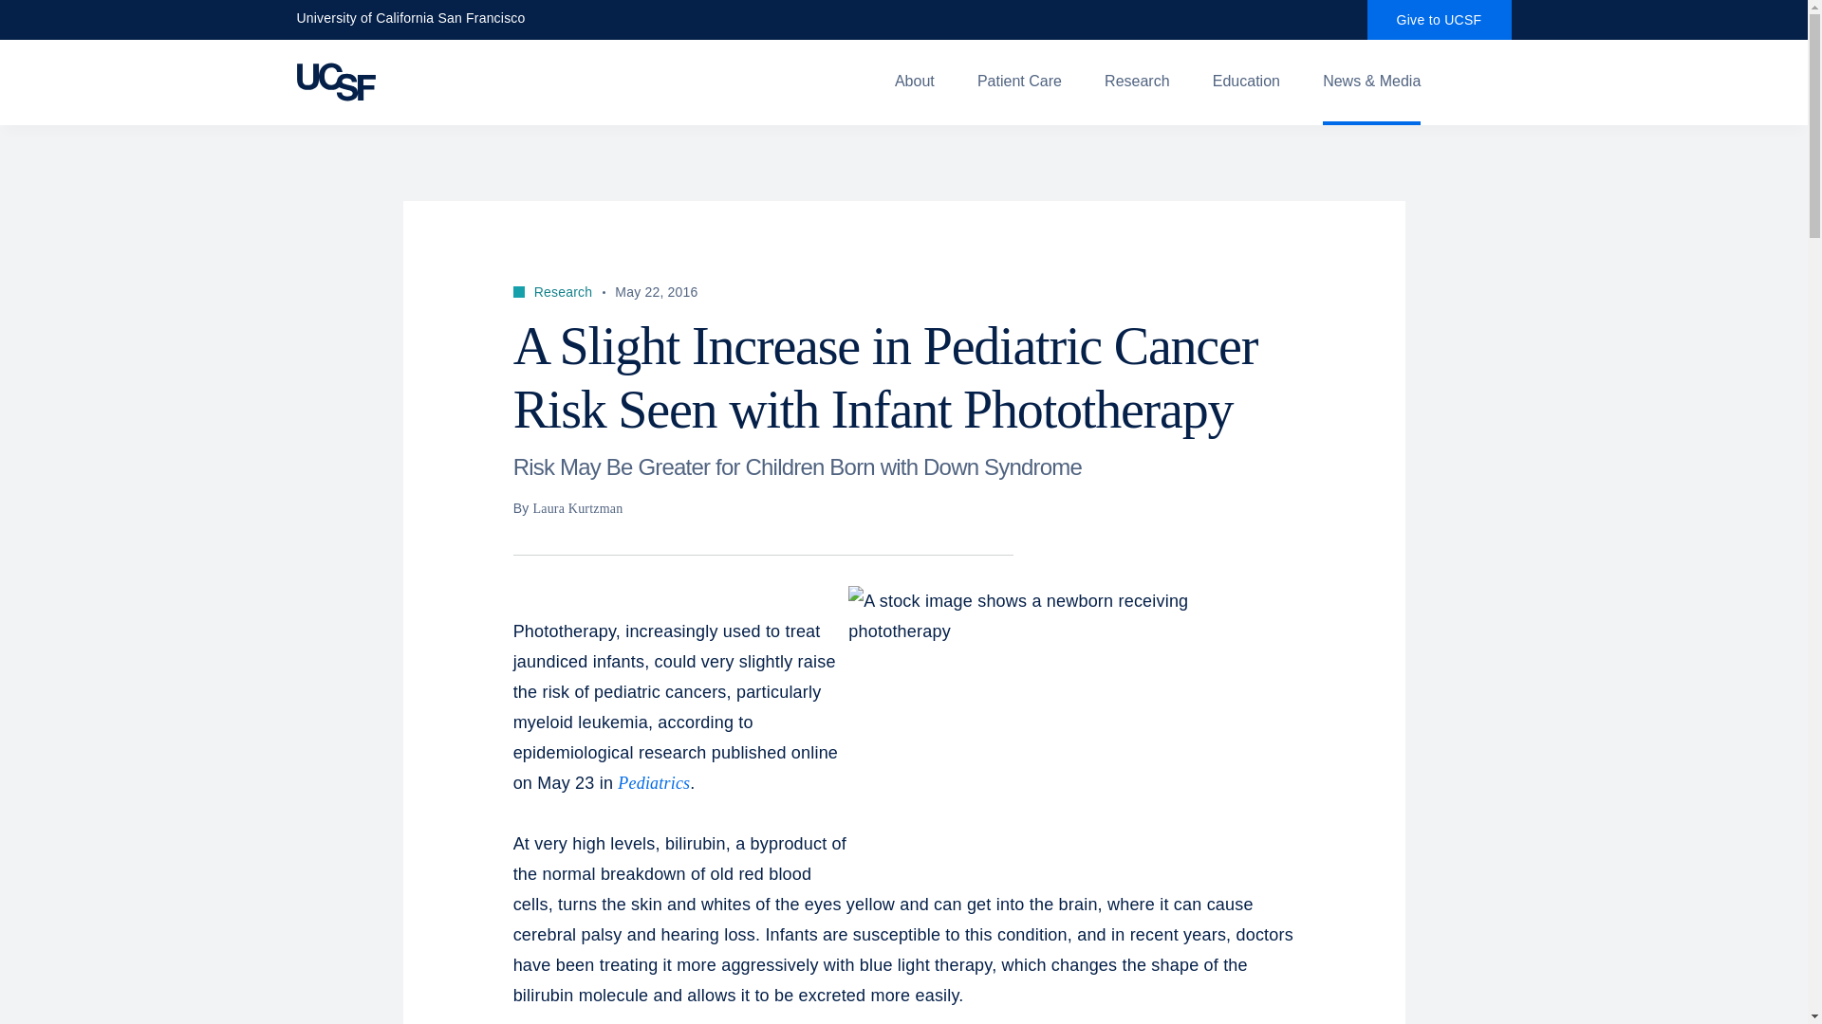  I want to click on Home, so click(450, 82).